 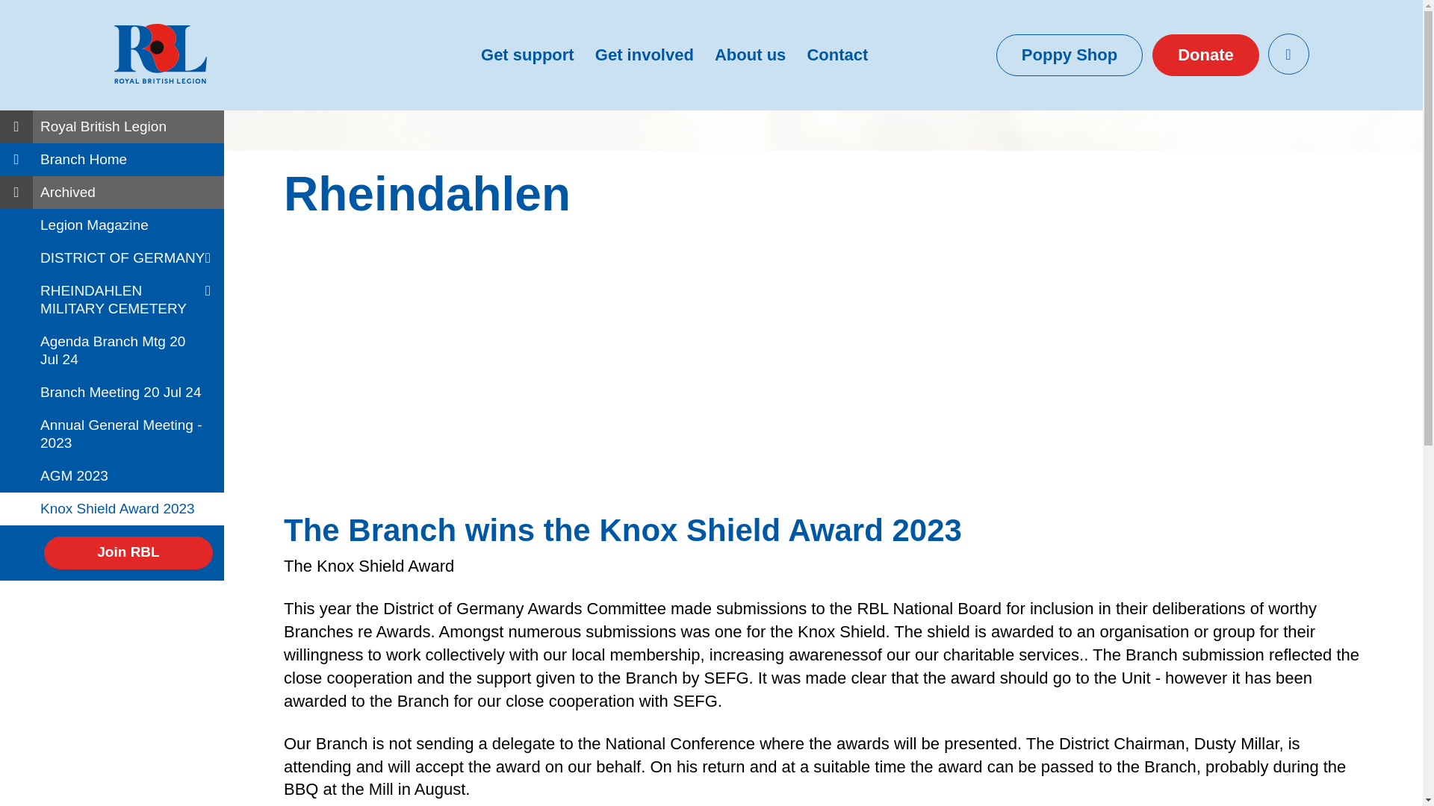 What do you see at coordinates (112, 127) in the screenshot?
I see `Royal British Legion` at bounding box center [112, 127].